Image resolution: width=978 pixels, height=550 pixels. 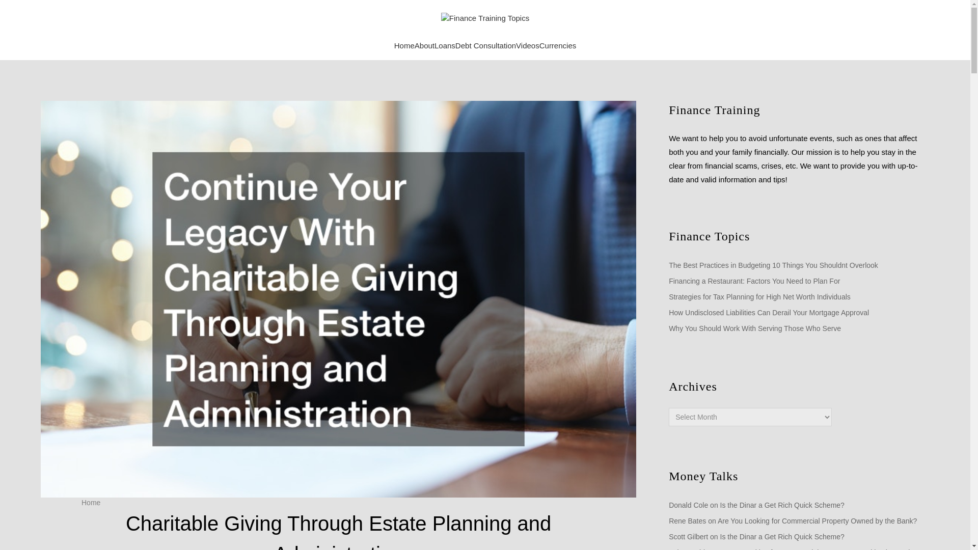 What do you see at coordinates (755, 328) in the screenshot?
I see `Why You Should Work With Serving Those Who Serve` at bounding box center [755, 328].